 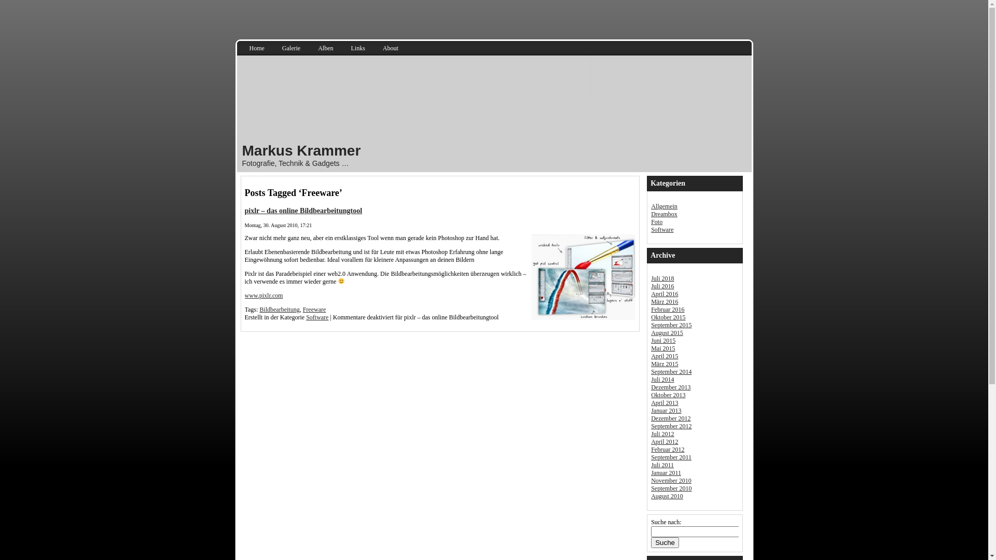 What do you see at coordinates (671, 457) in the screenshot?
I see `September 2011` at bounding box center [671, 457].